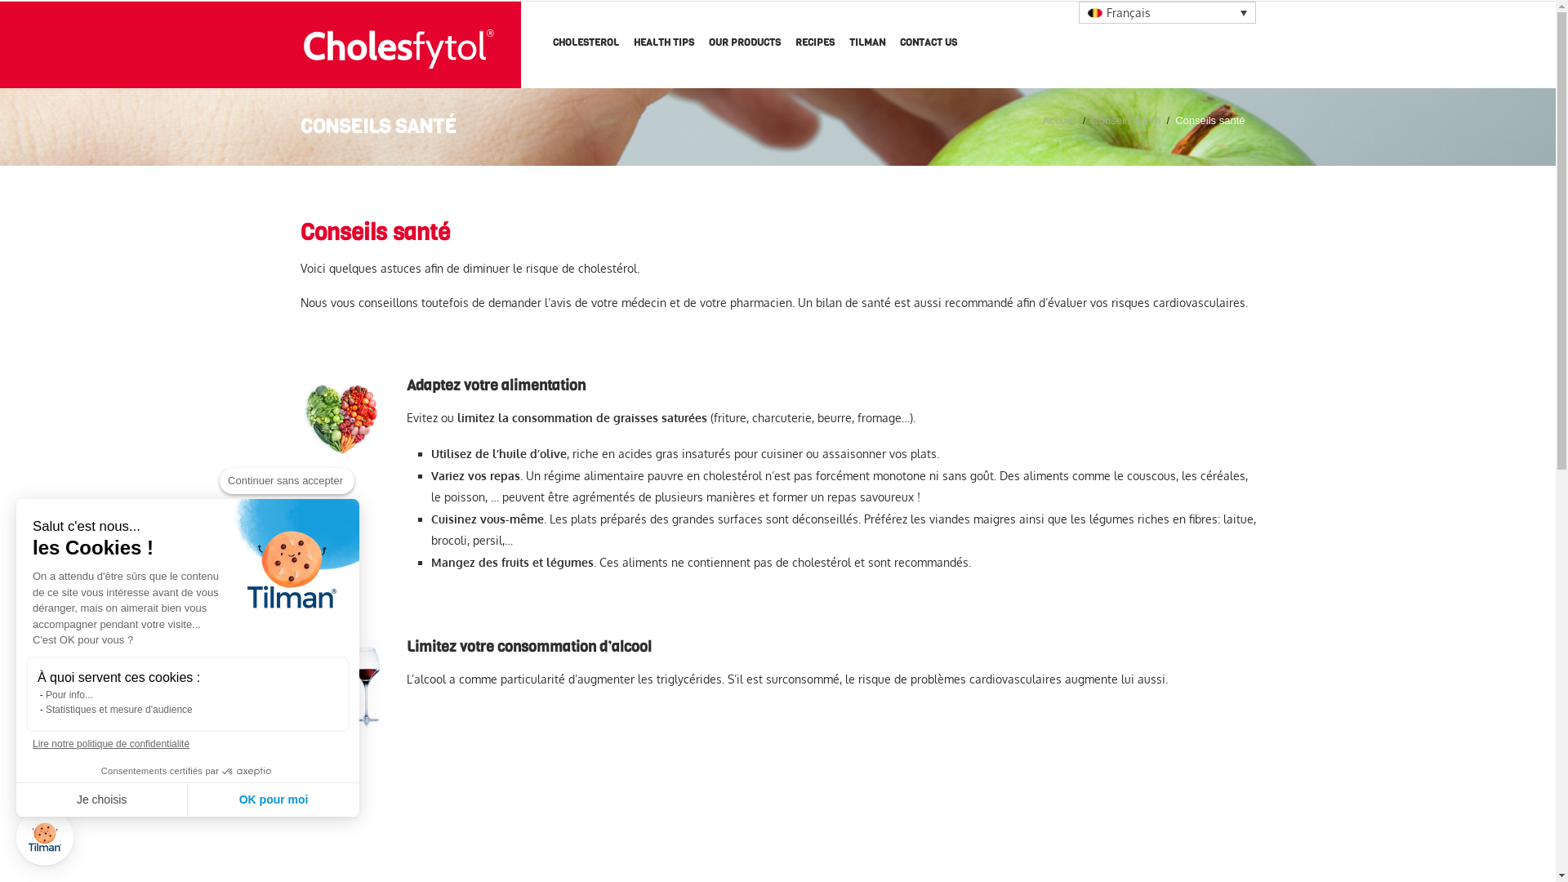 Image resolution: width=1568 pixels, height=882 pixels. What do you see at coordinates (867, 44) in the screenshot?
I see `TILMAN` at bounding box center [867, 44].